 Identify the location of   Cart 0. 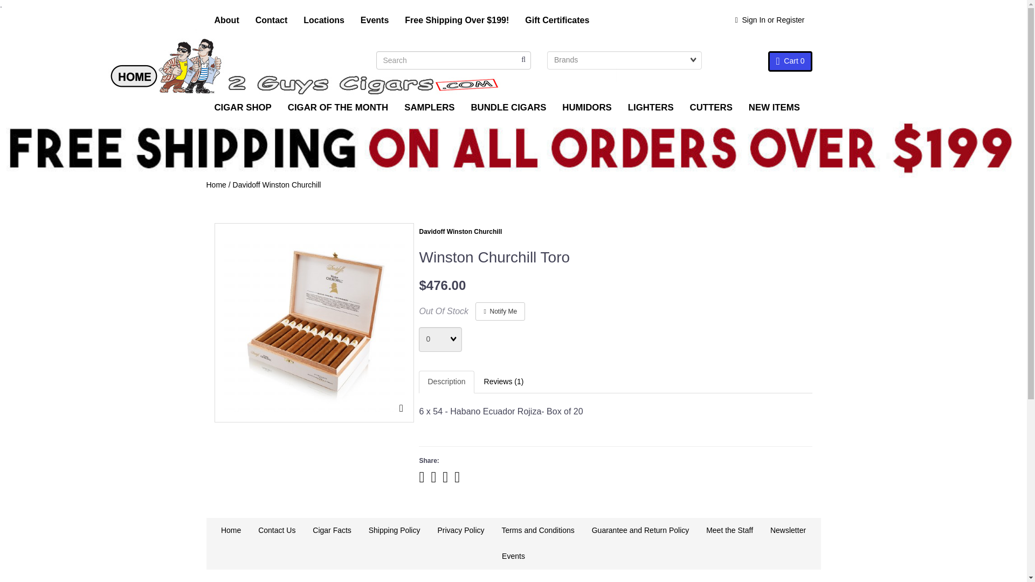
(790, 61).